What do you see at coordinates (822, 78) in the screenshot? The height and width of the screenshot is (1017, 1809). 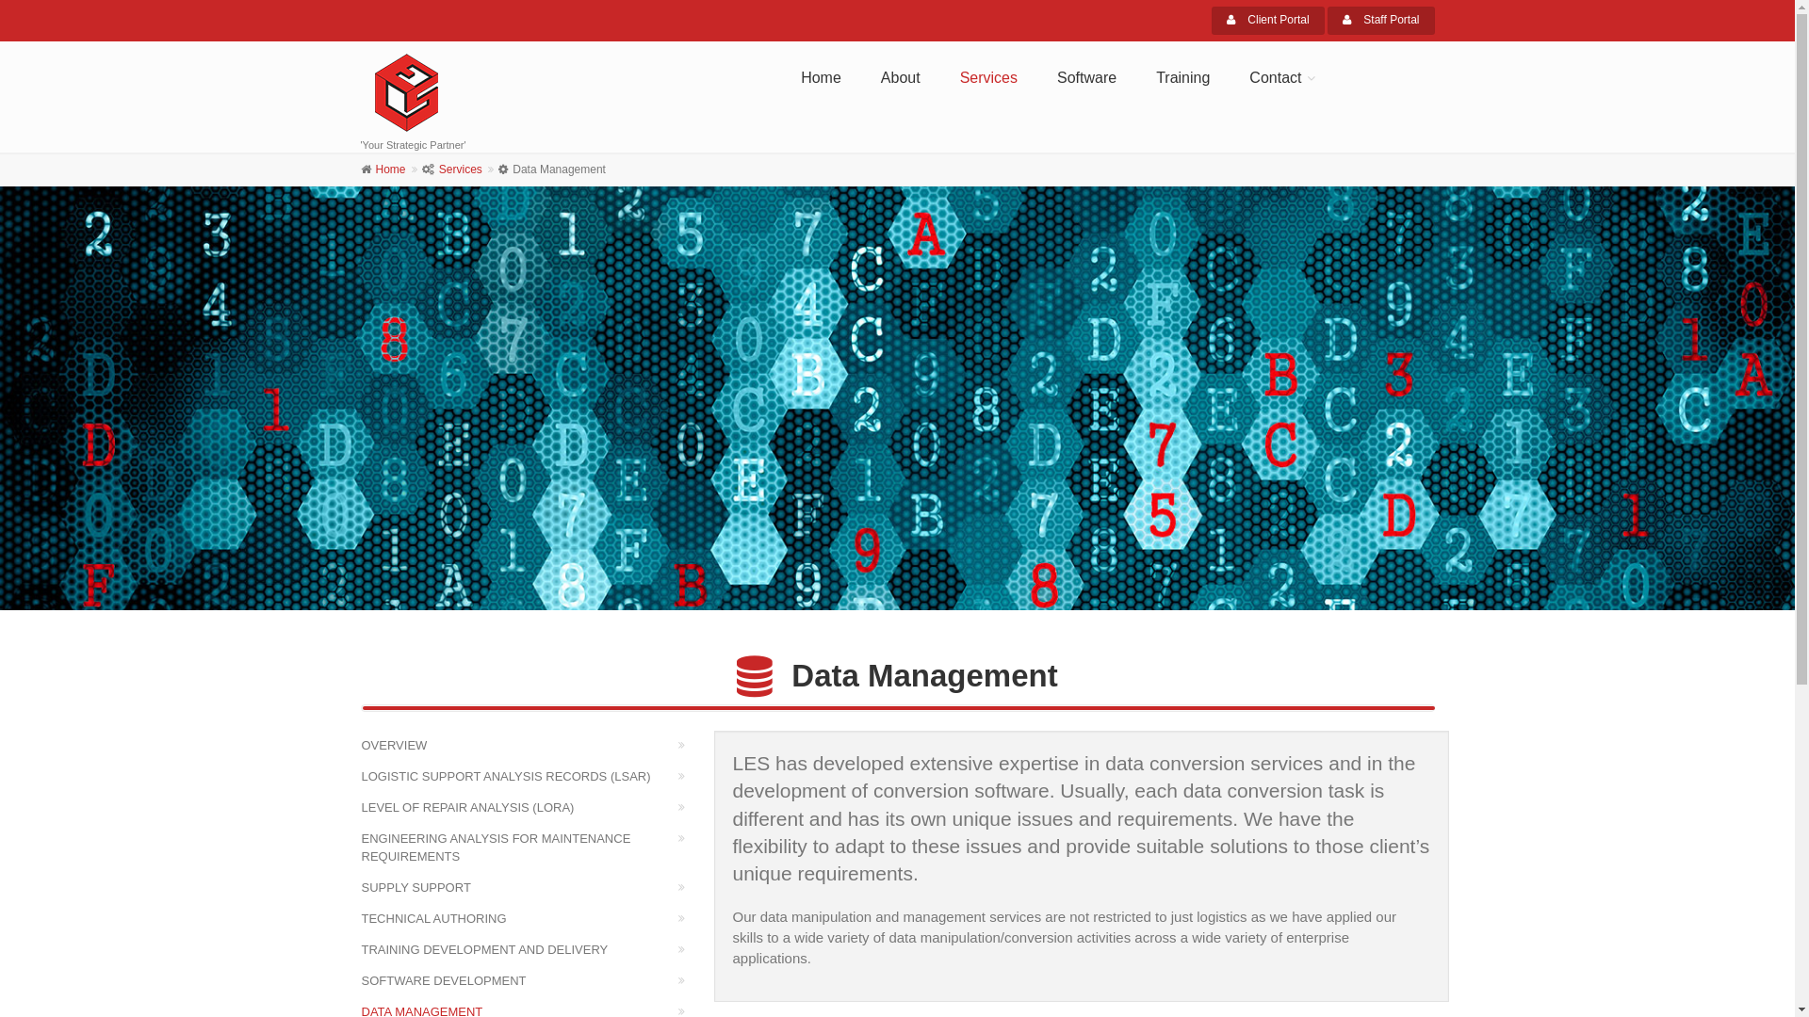 I see `Home` at bounding box center [822, 78].